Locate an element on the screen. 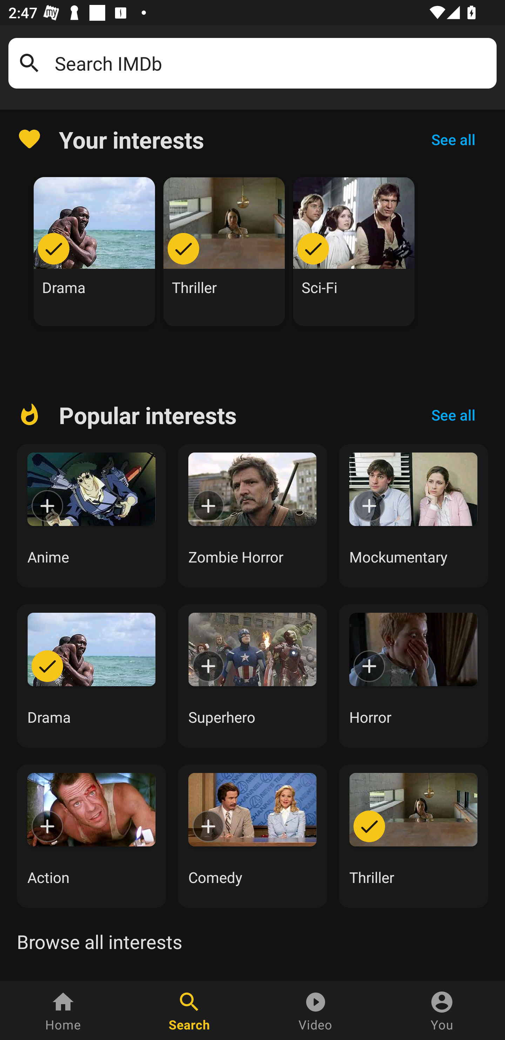 Image resolution: width=505 pixels, height=1040 pixels. Thriller is located at coordinates (413, 836).